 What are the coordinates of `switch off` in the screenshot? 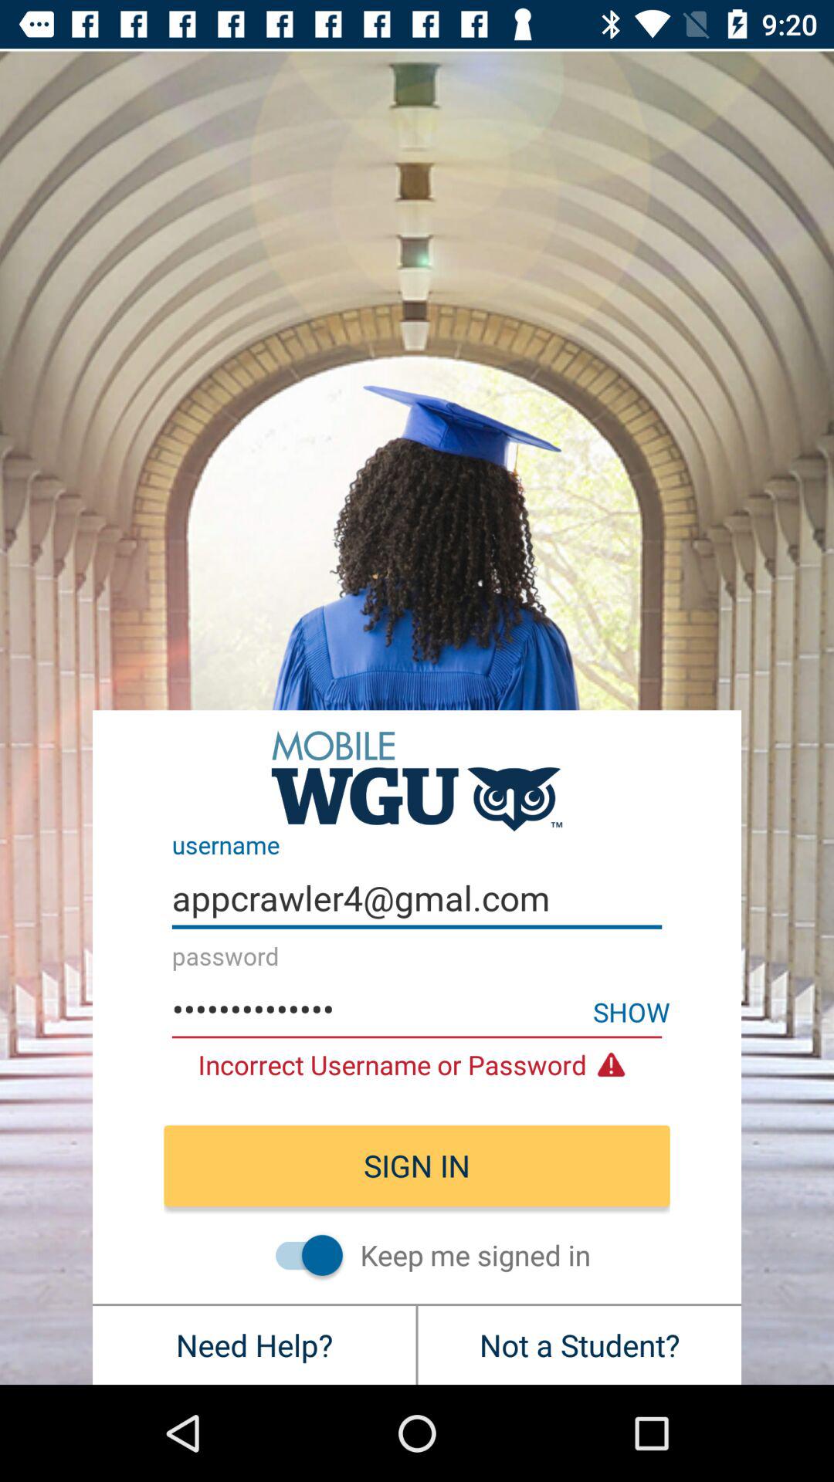 It's located at (301, 1255).